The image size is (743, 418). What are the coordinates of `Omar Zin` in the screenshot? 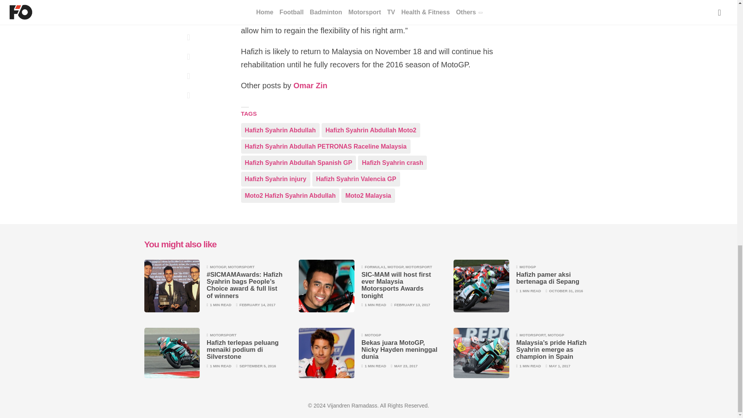 It's located at (310, 86).